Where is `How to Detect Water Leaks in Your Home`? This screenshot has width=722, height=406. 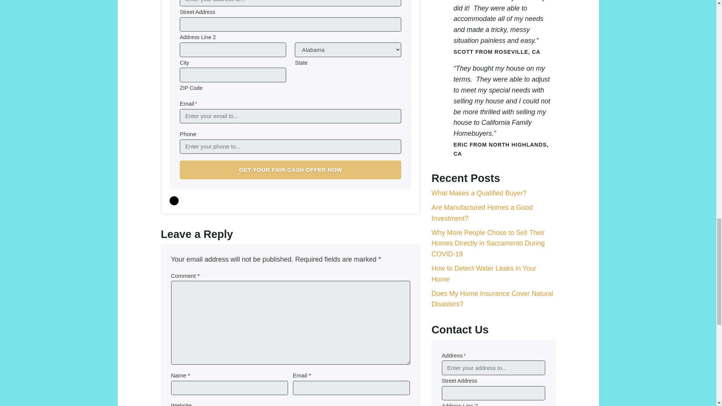 How to Detect Water Leaks in Your Home is located at coordinates (484, 274).